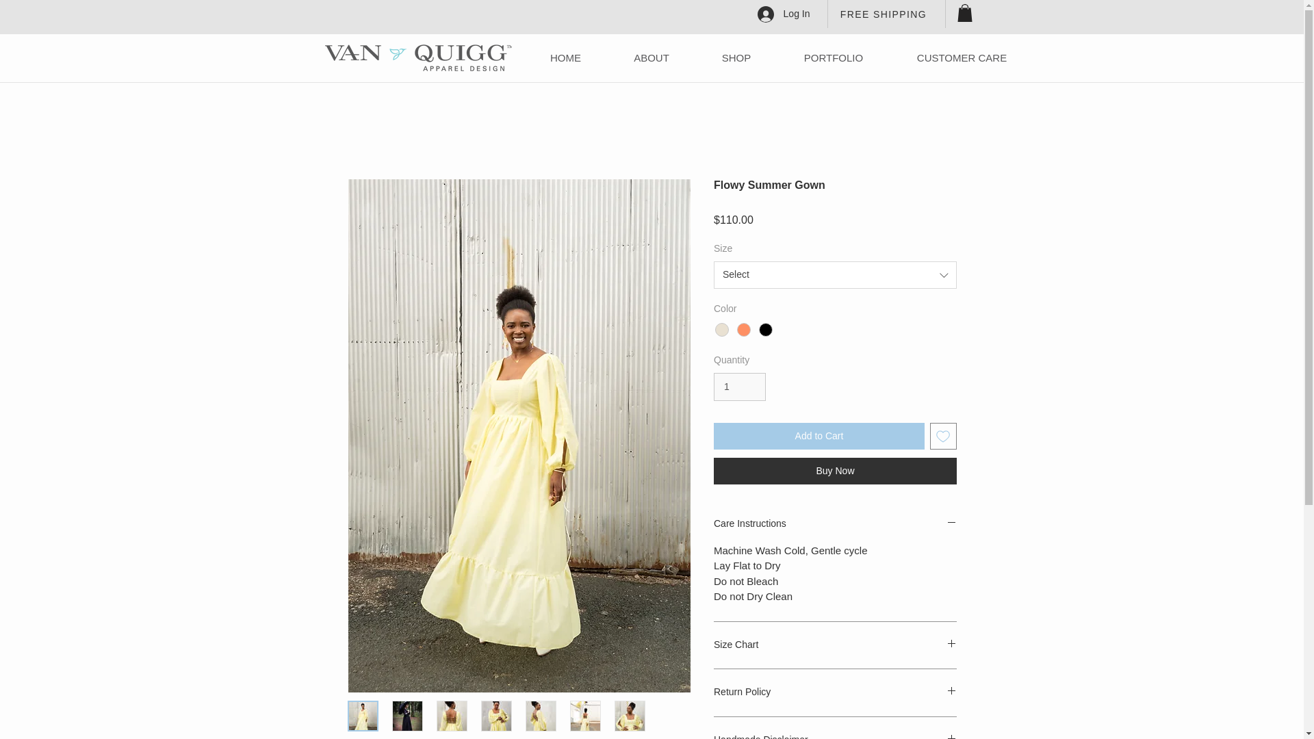 The image size is (1314, 739). What do you see at coordinates (784, 14) in the screenshot?
I see `Log In` at bounding box center [784, 14].